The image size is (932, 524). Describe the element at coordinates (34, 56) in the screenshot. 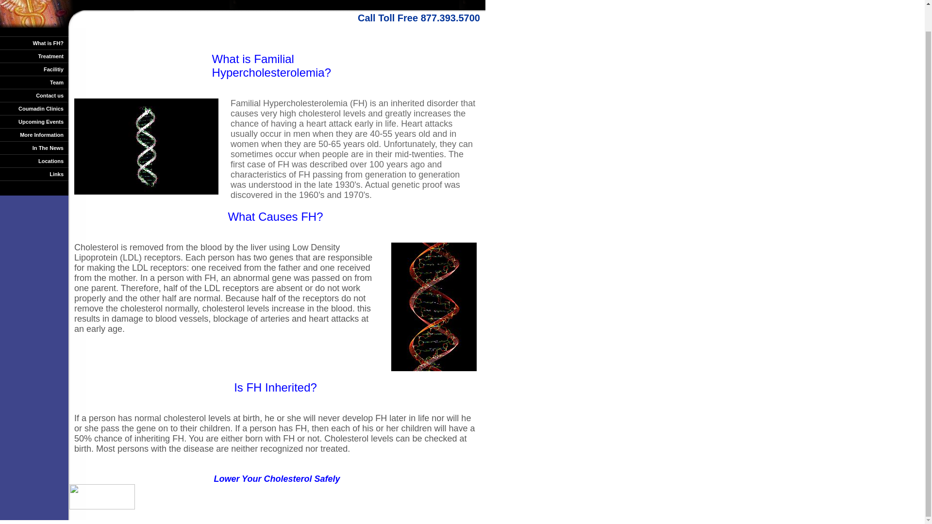

I see `Treatment` at that location.